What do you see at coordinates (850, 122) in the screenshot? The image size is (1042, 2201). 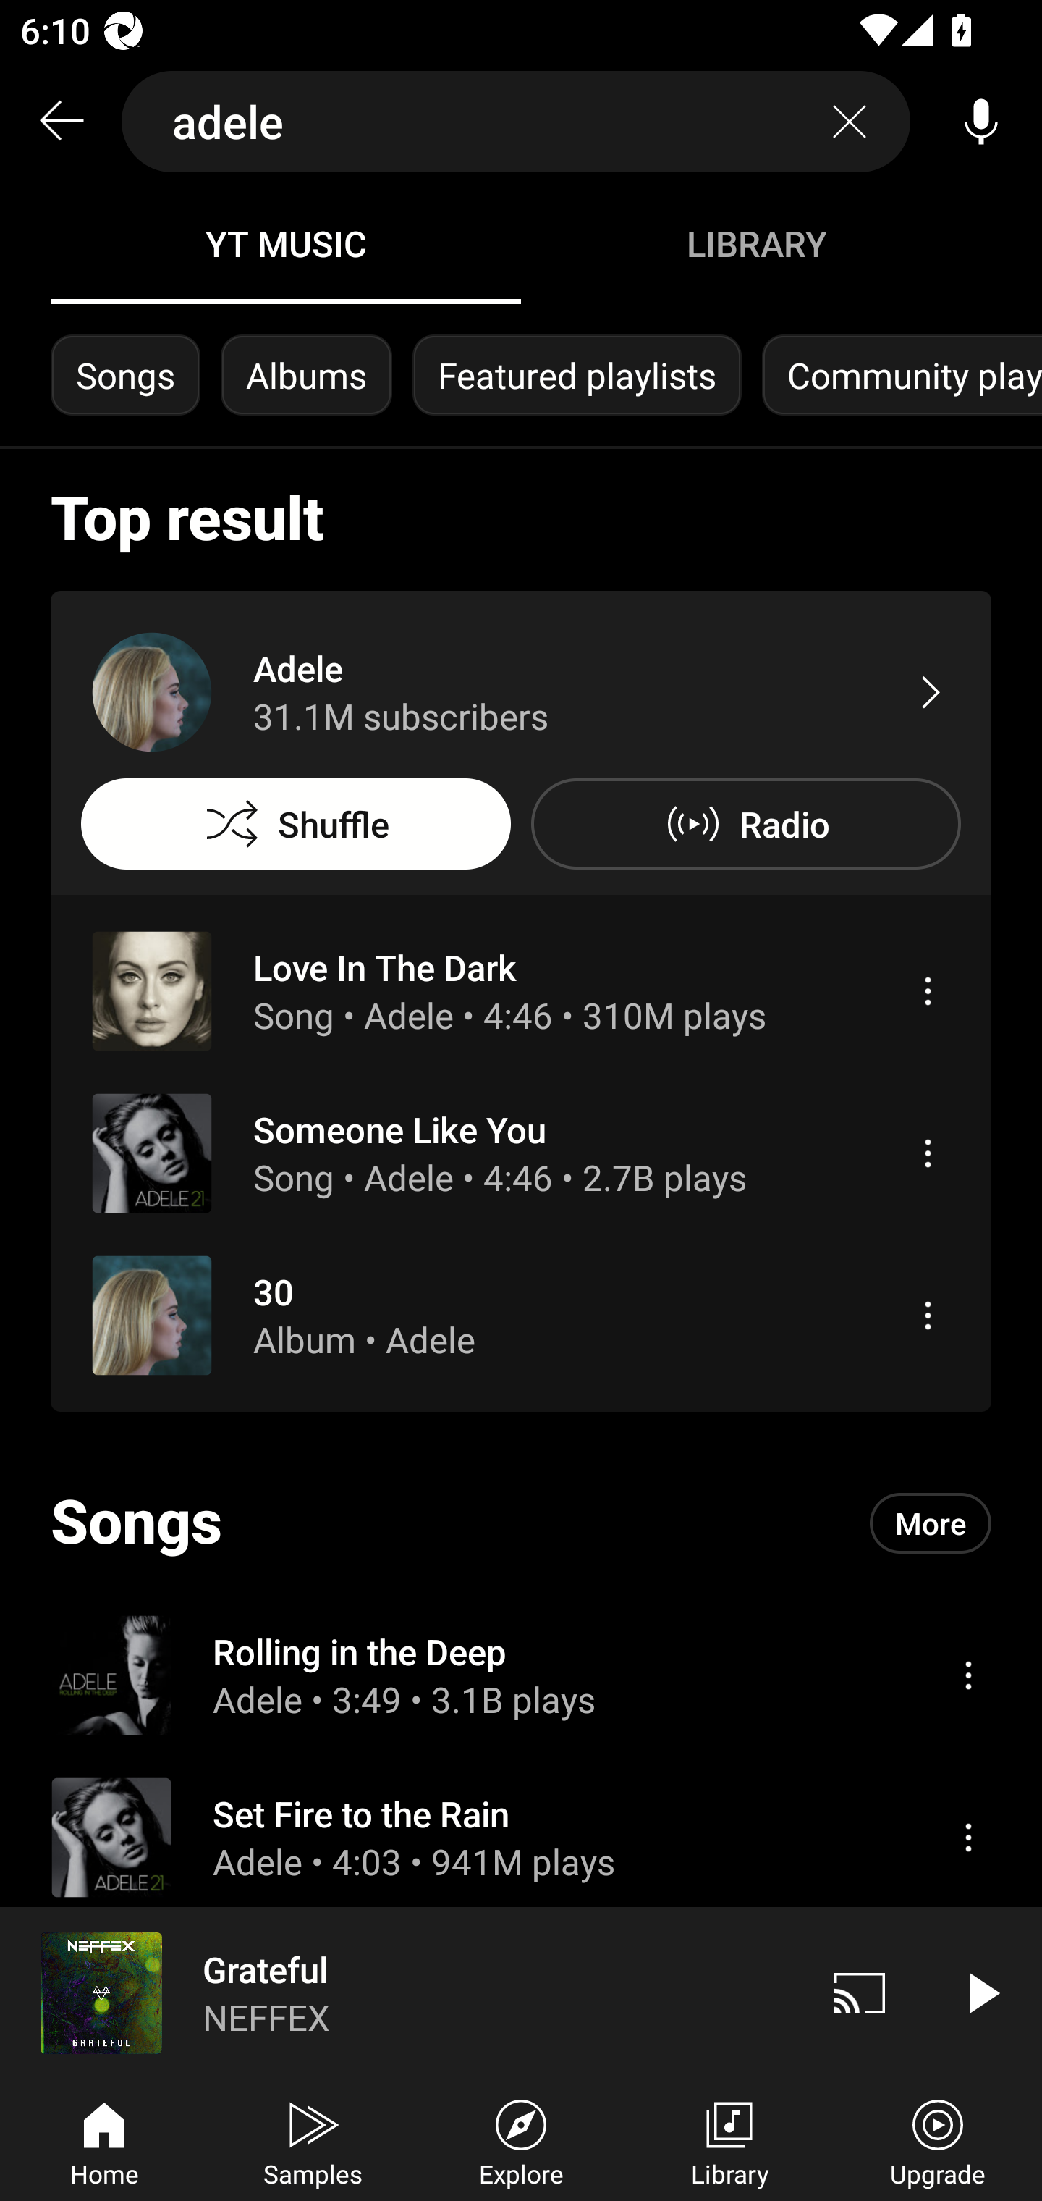 I see `Clear search` at bounding box center [850, 122].